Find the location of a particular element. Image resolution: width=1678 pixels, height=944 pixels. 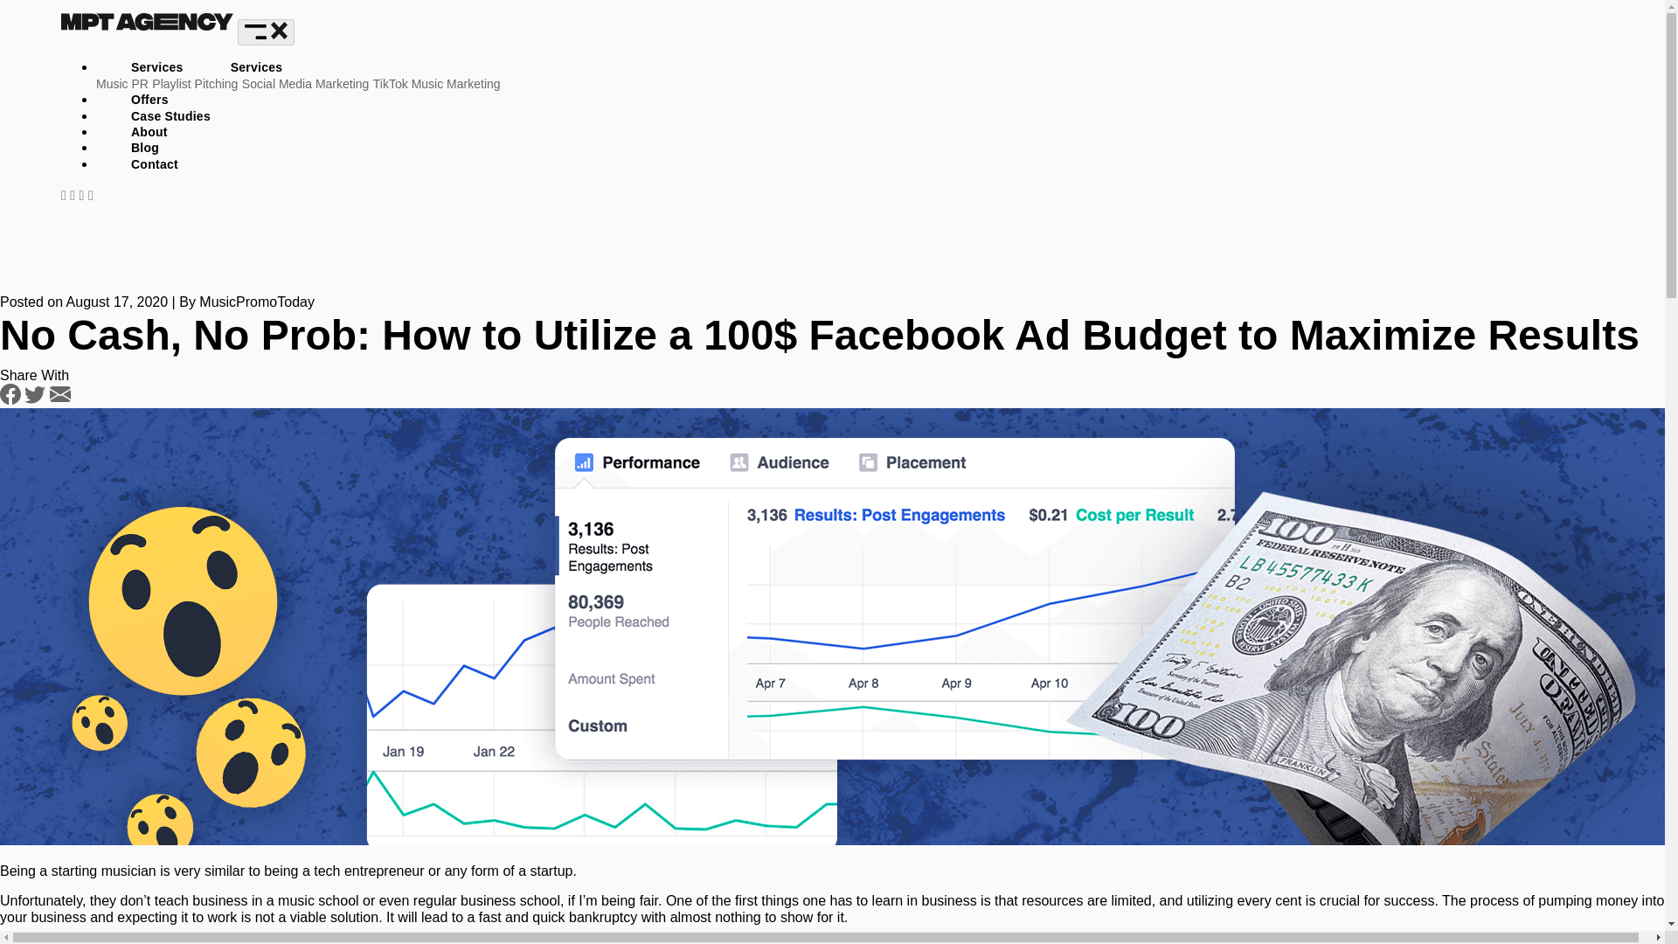

About is located at coordinates (149, 132).